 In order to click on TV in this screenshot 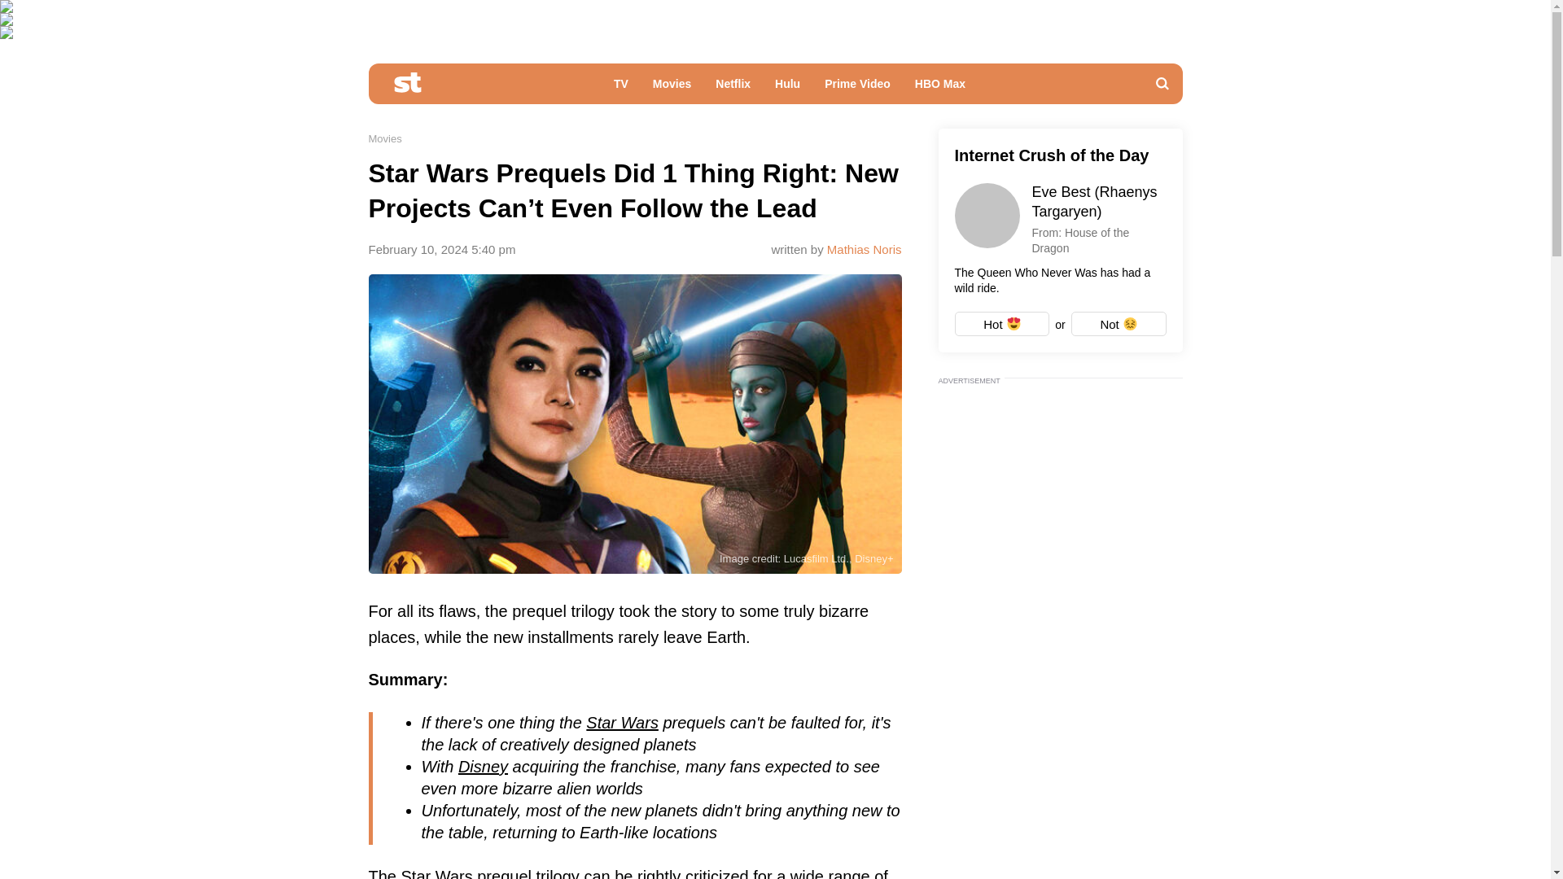, I will do `click(621, 88)`.